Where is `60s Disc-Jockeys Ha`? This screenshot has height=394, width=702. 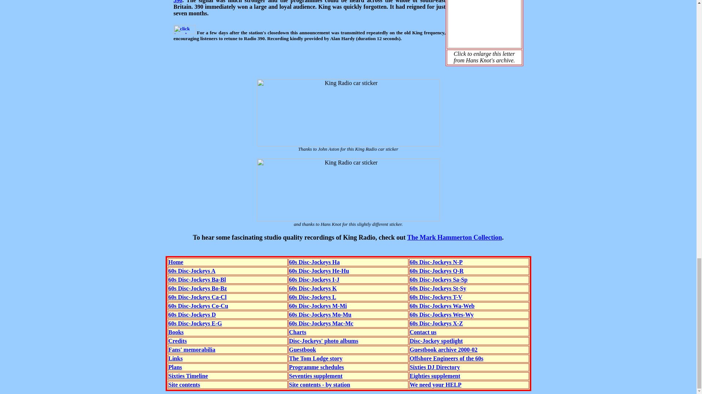 60s Disc-Jockeys Ha is located at coordinates (314, 262).